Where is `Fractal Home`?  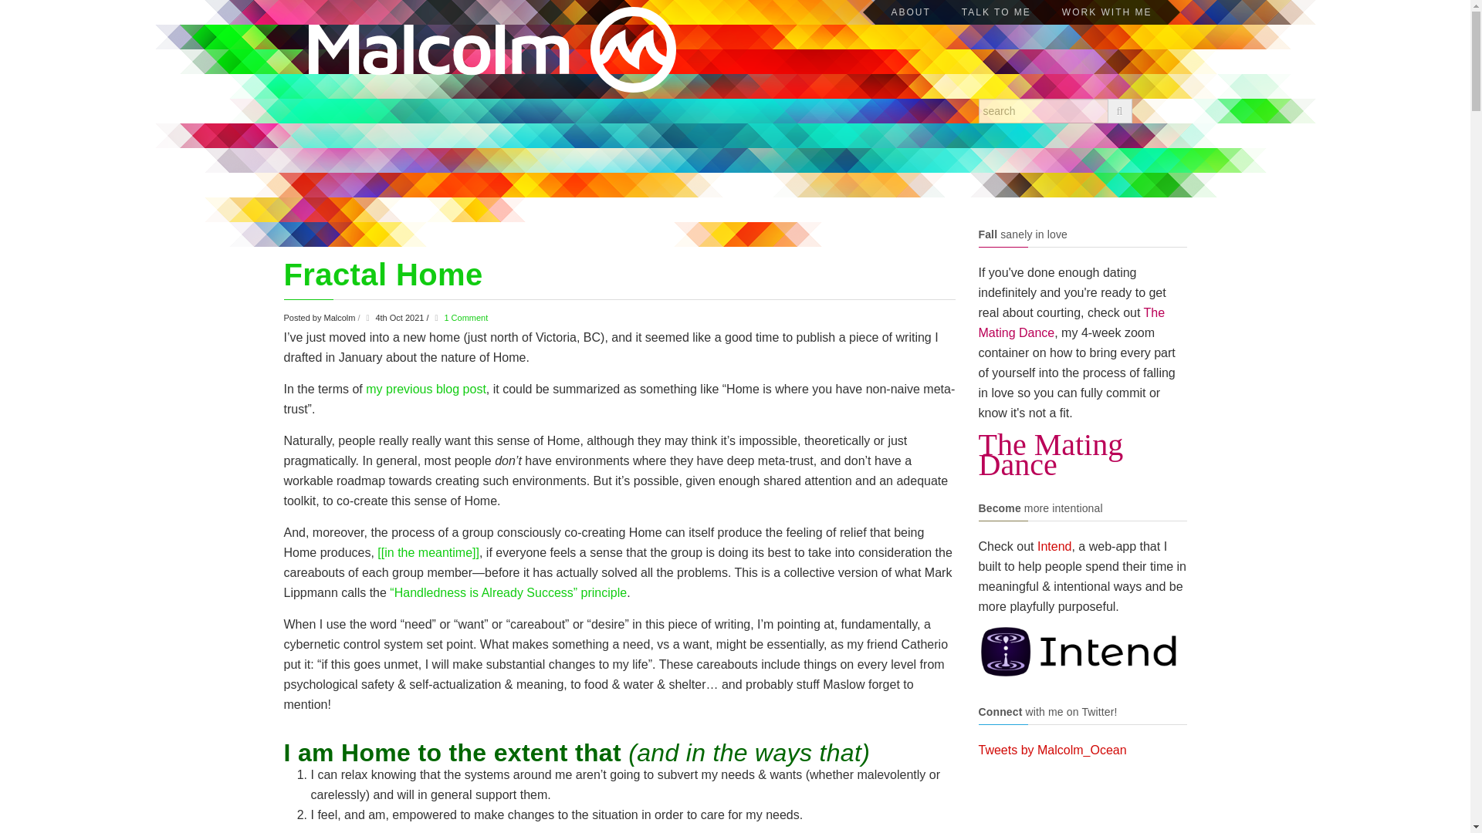 Fractal Home is located at coordinates (383, 275).